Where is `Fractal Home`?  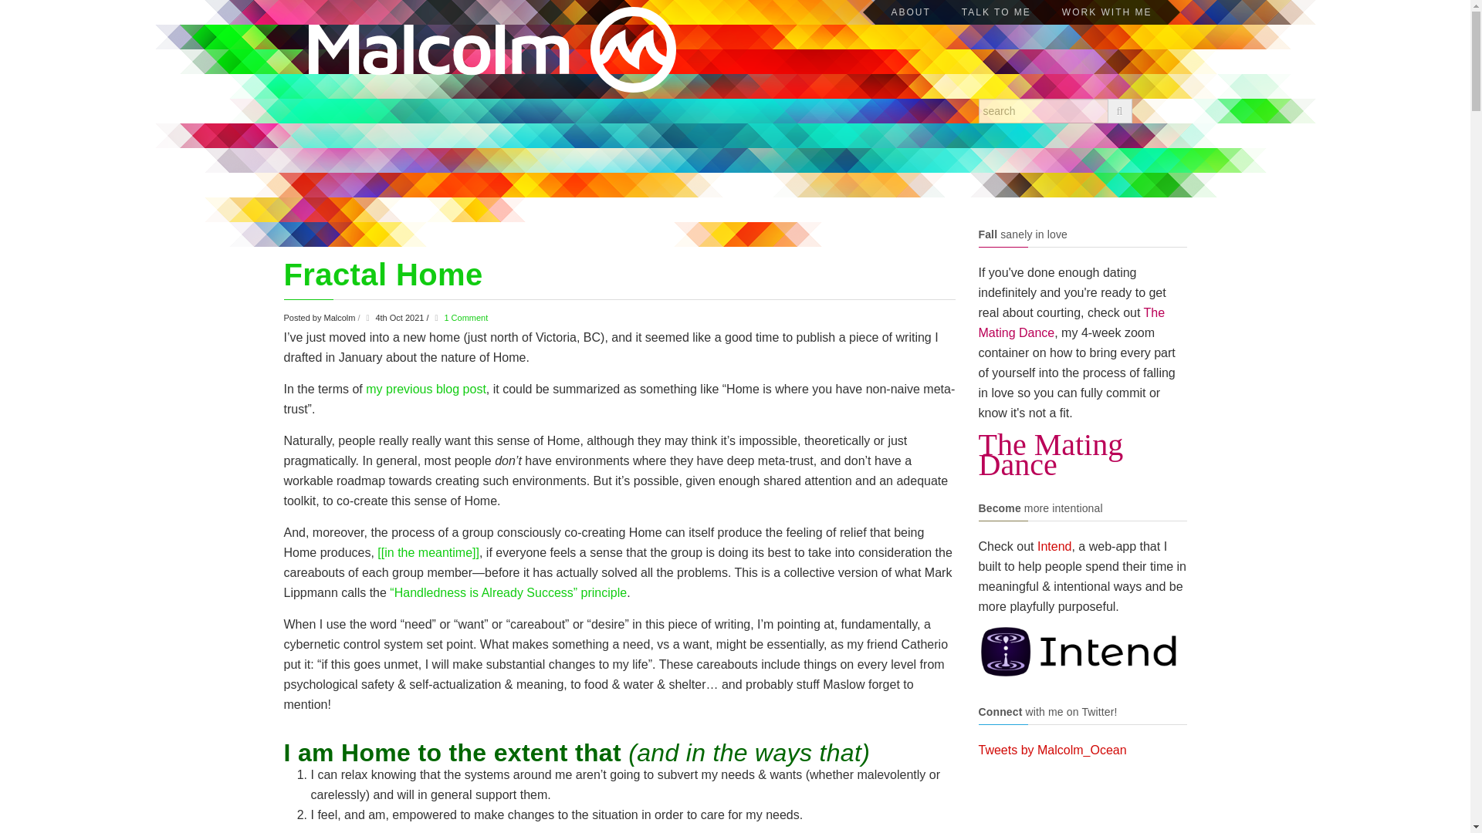 Fractal Home is located at coordinates (383, 275).